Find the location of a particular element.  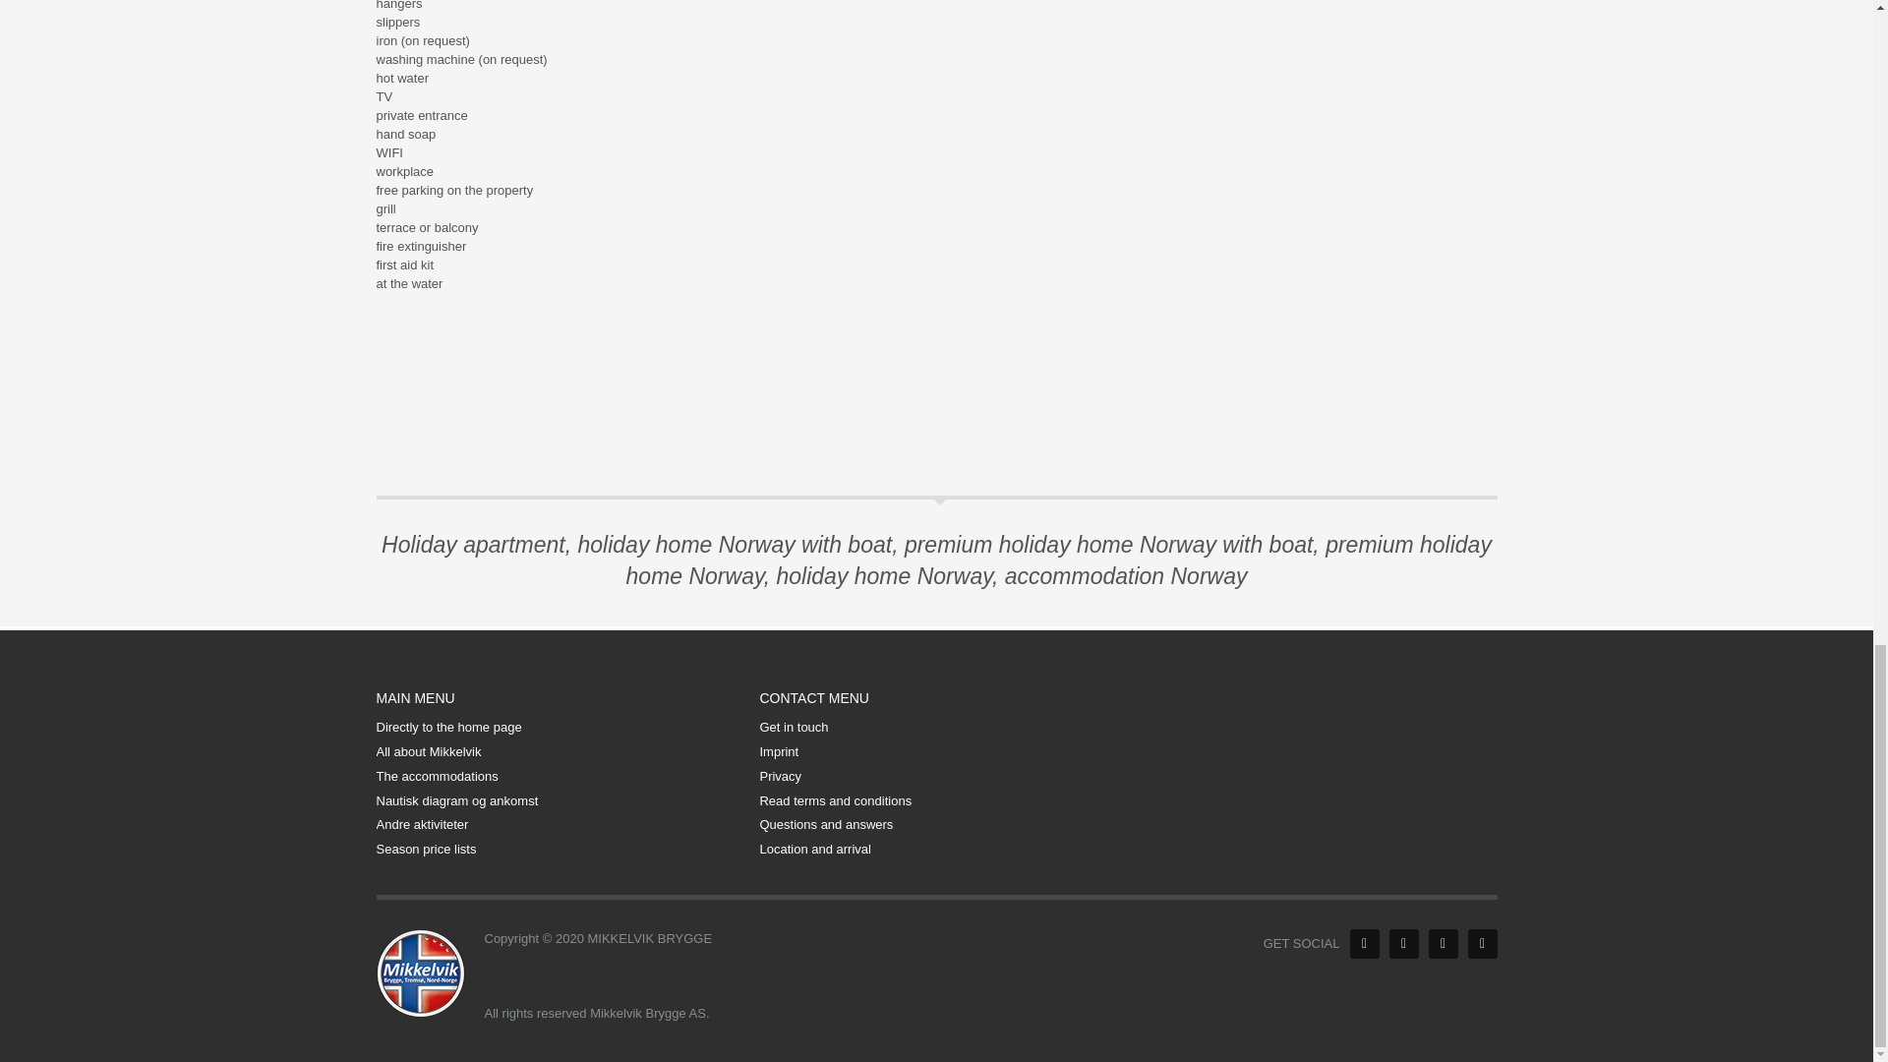

The accommodations is located at coordinates (553, 777).